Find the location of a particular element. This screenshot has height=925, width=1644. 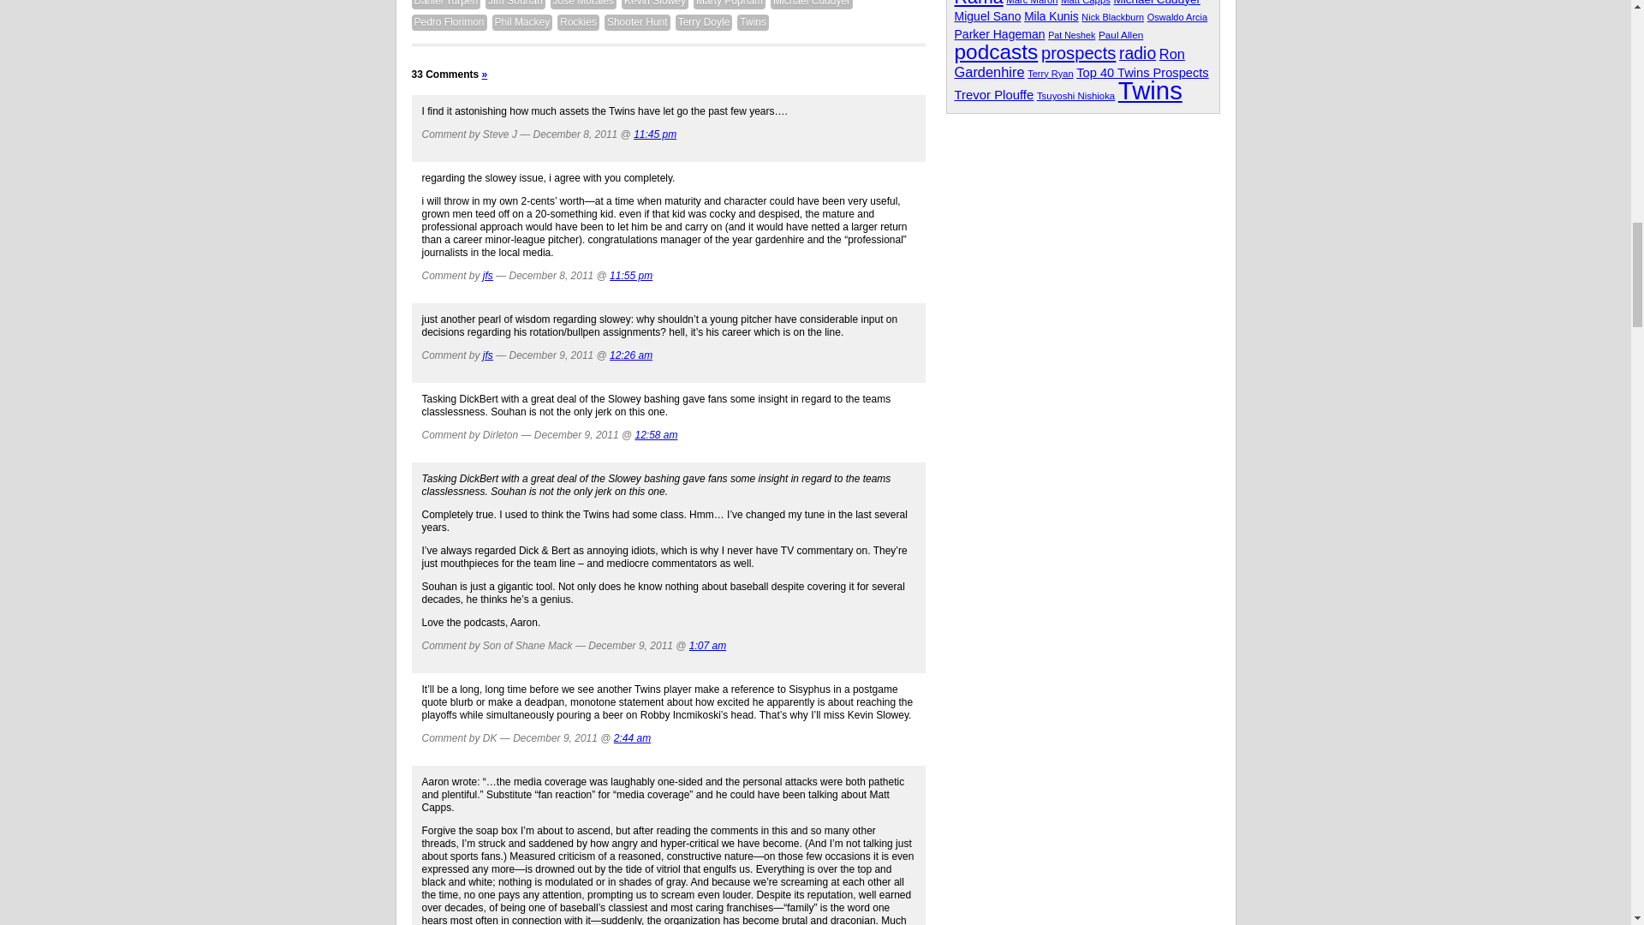

Michael Cuddyer is located at coordinates (812, 4).